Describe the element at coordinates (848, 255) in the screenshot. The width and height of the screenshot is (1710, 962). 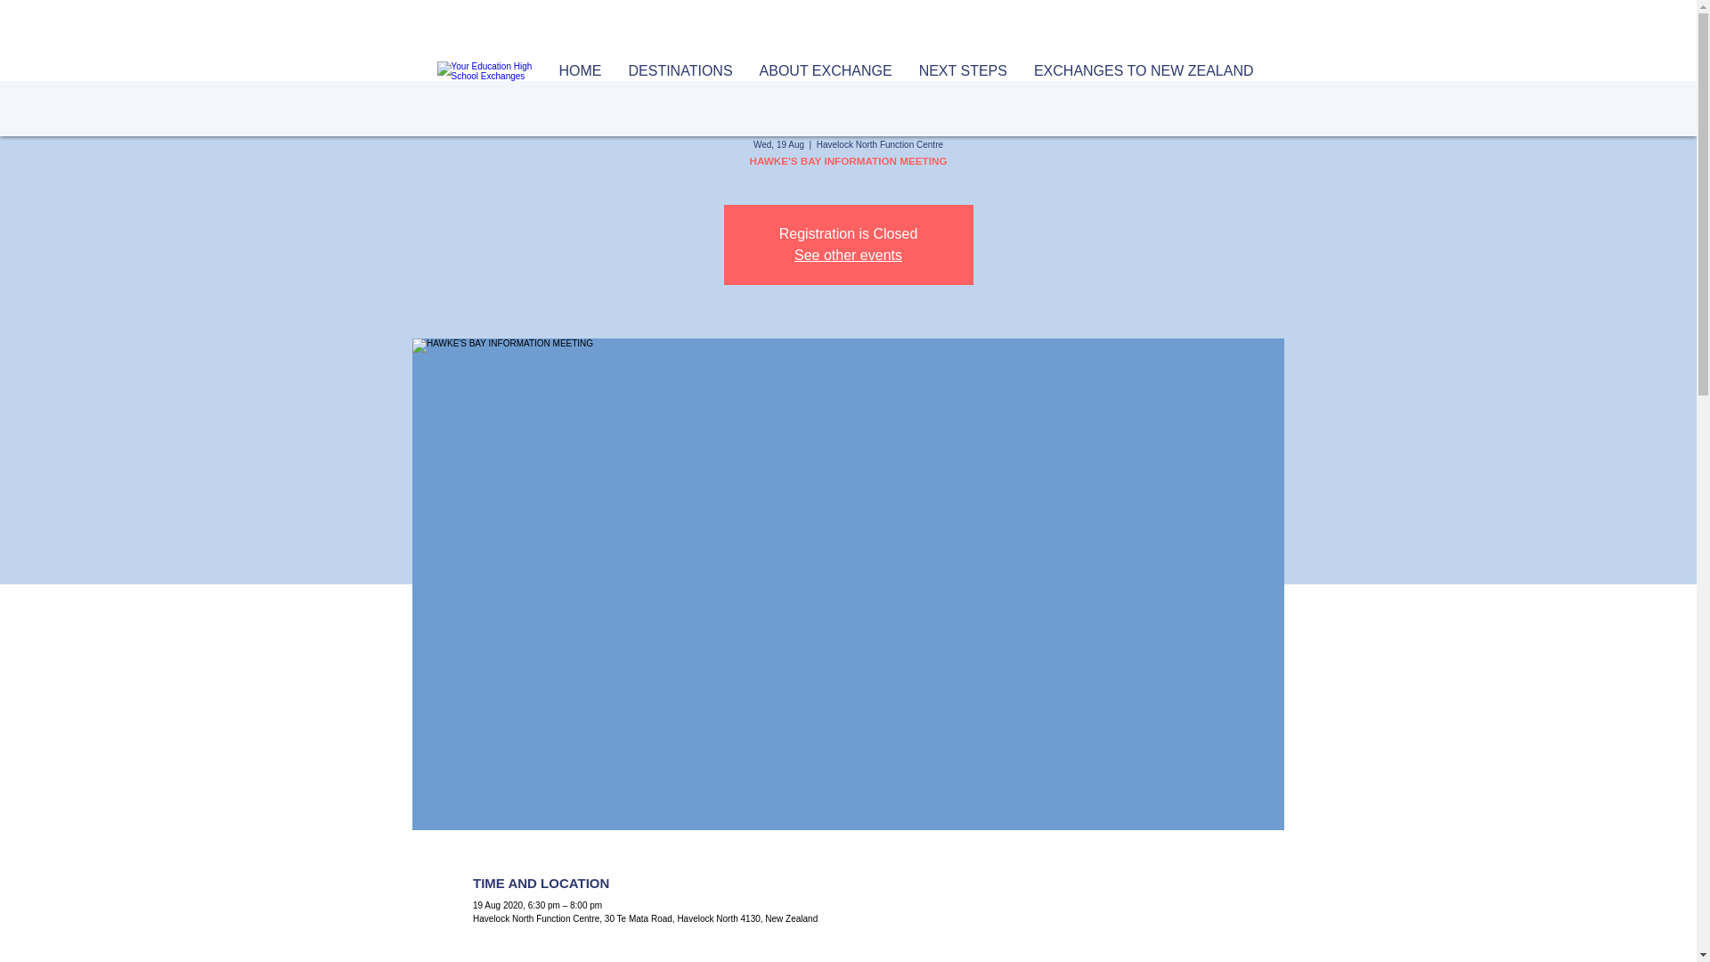
I see `See other events` at that location.